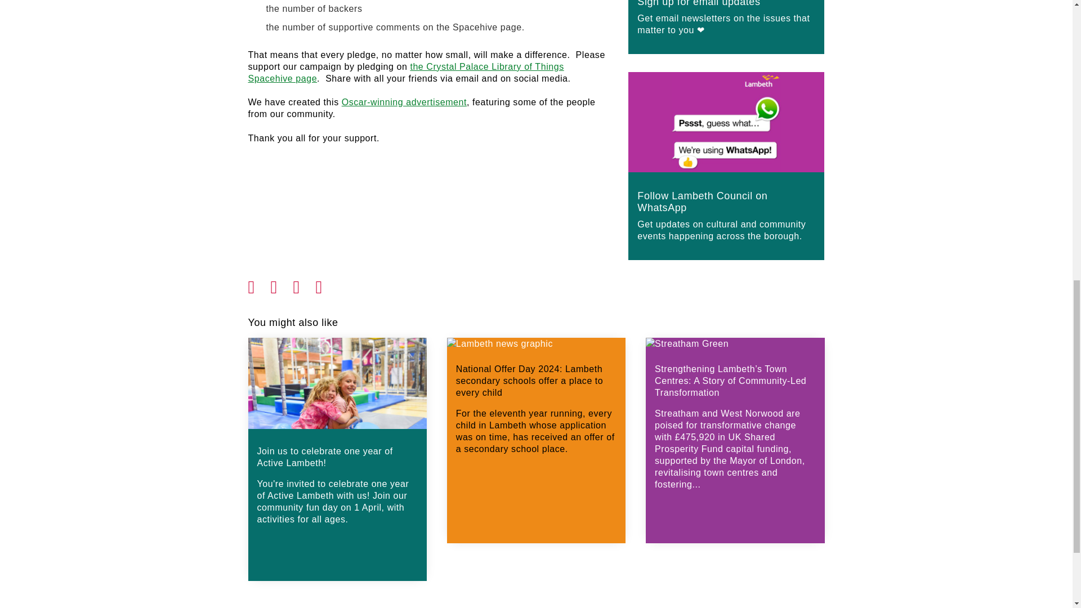 Image resolution: width=1081 pixels, height=608 pixels. I want to click on share this on Facebook, so click(259, 284).